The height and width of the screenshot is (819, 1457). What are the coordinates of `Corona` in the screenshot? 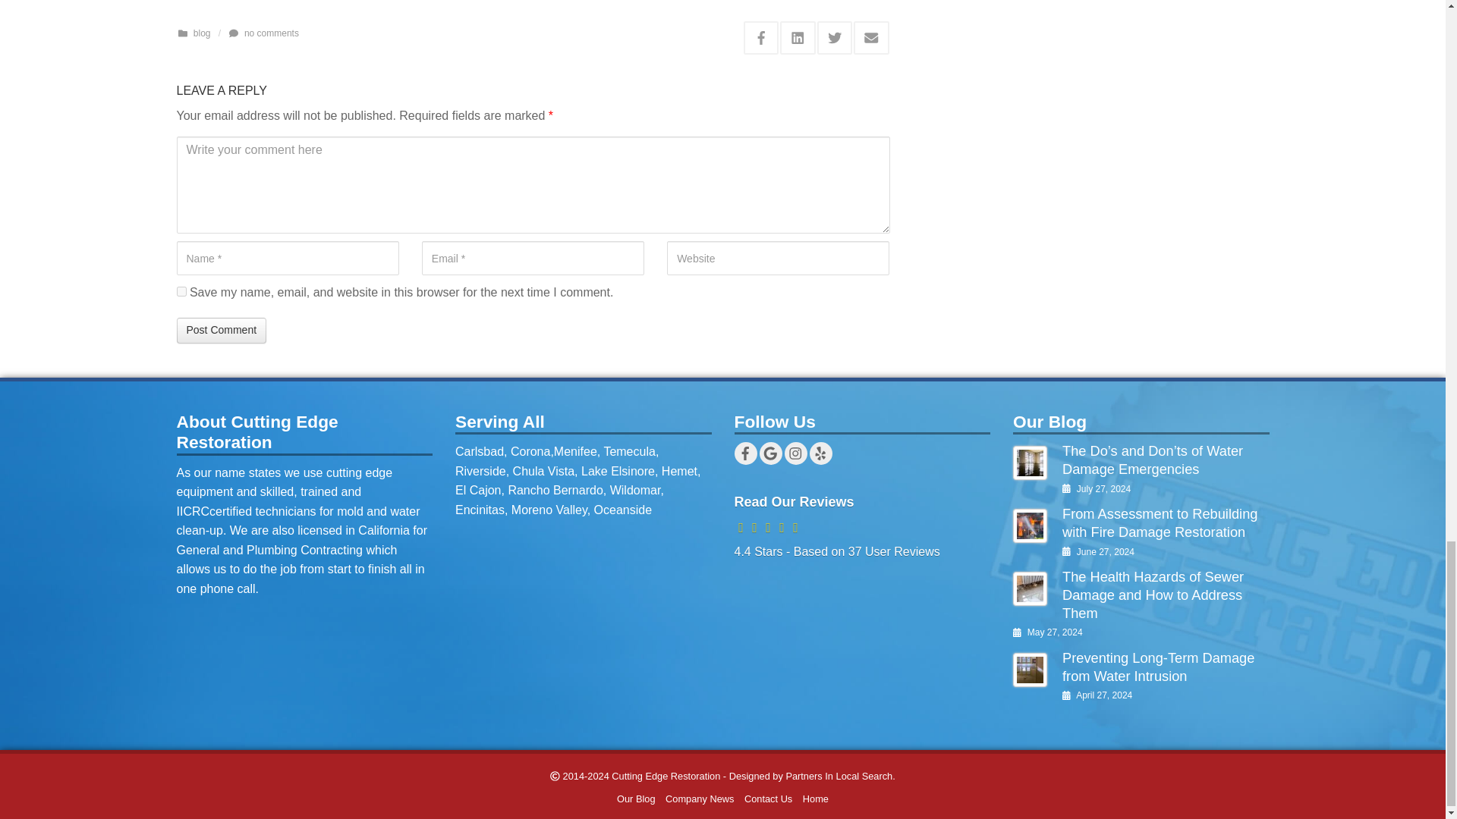 It's located at (530, 451).